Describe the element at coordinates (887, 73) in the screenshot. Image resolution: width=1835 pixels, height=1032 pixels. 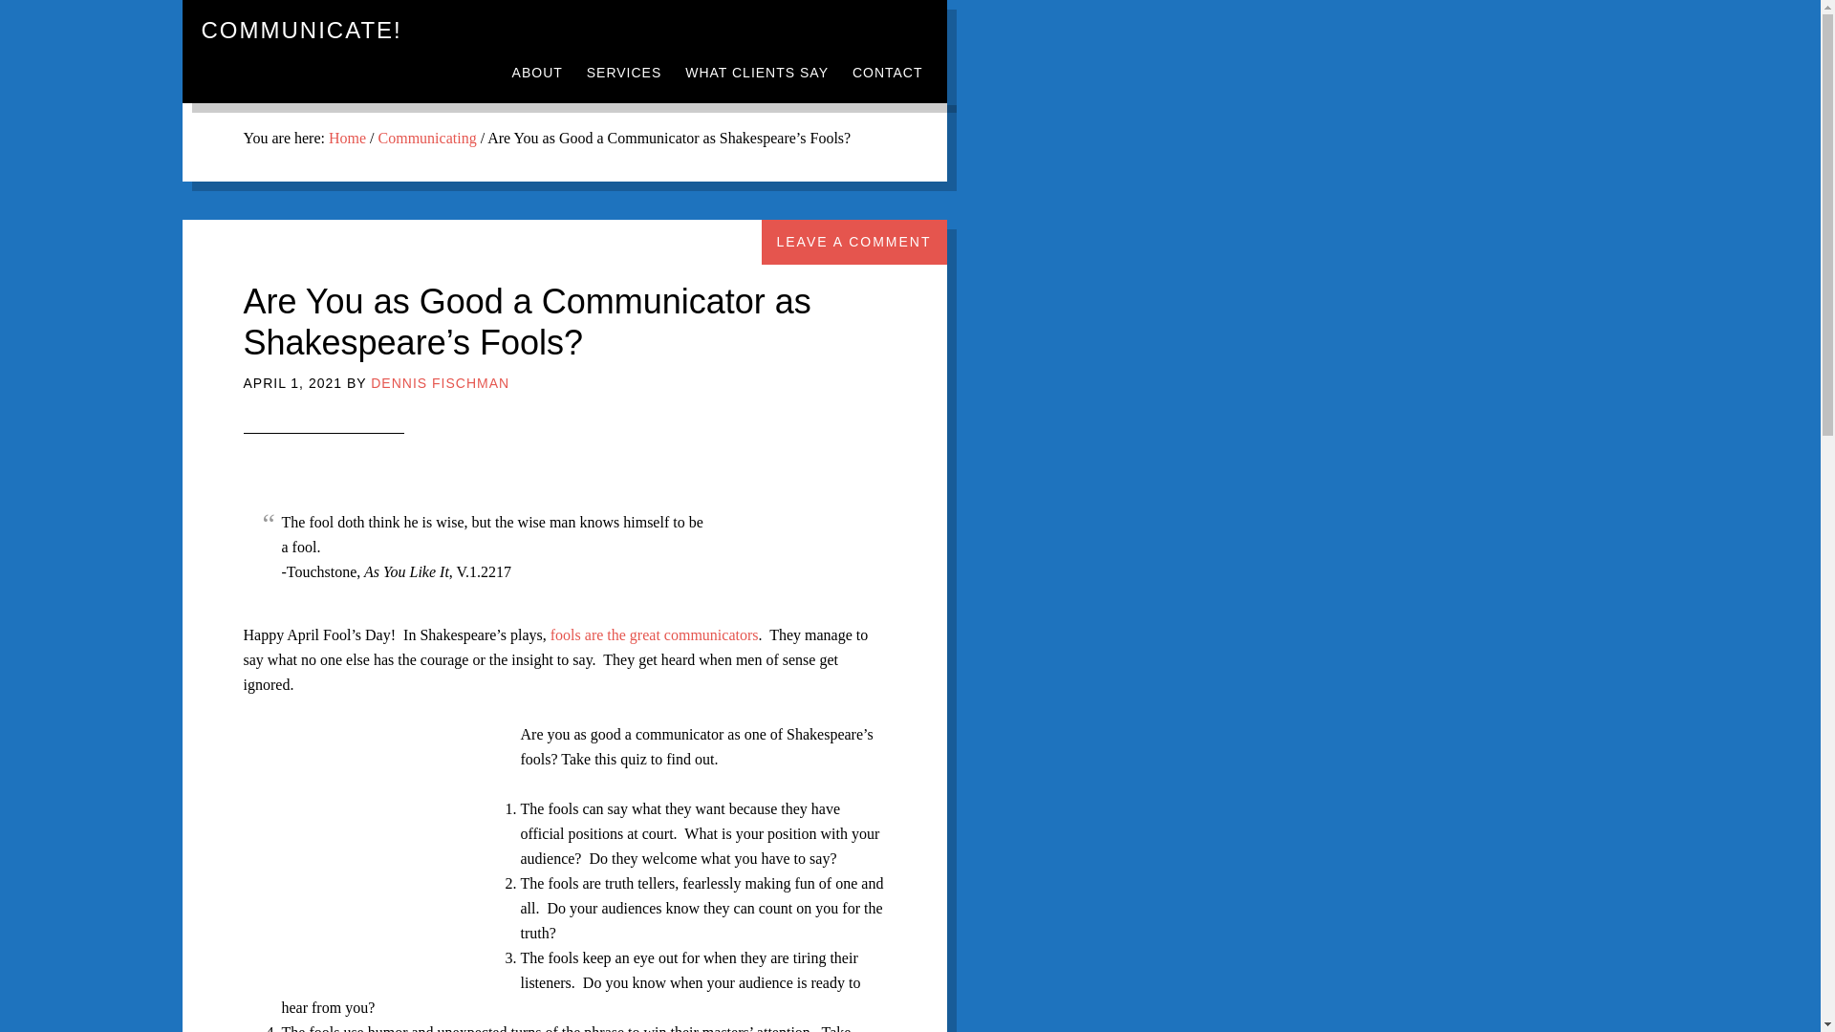
I see `CONTACT` at that location.